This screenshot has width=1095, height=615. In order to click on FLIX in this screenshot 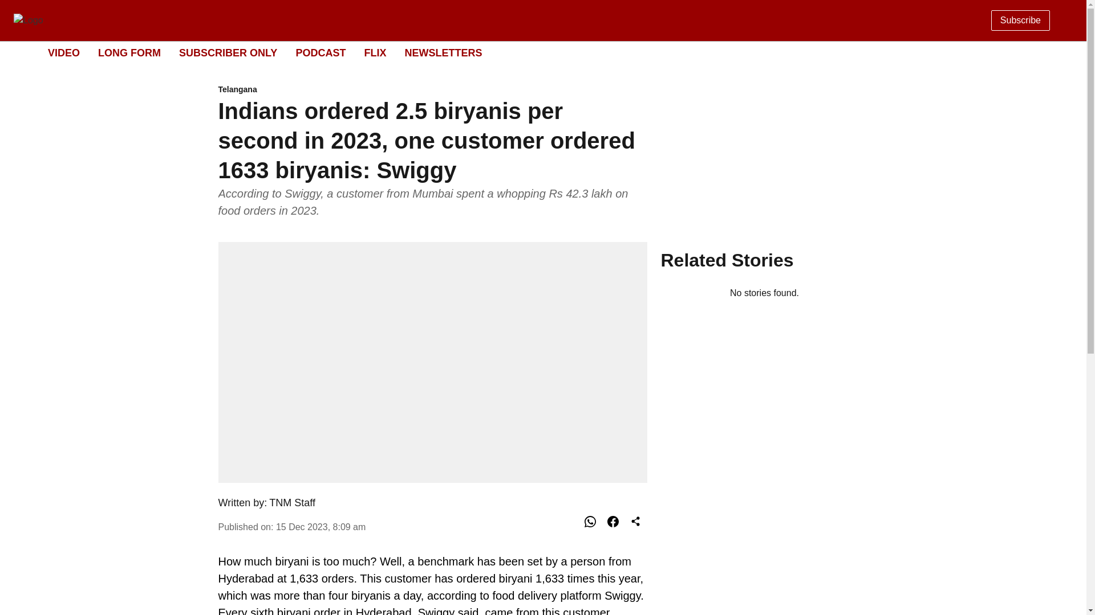, I will do `click(375, 52)`.